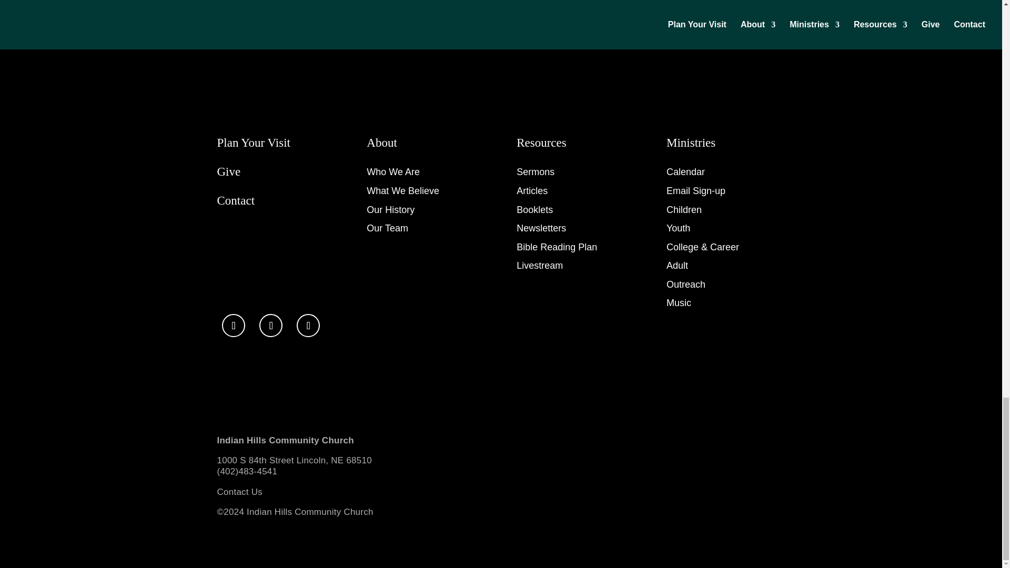 This screenshot has width=1010, height=568. What do you see at coordinates (248, 368) in the screenshot?
I see `app-store-logo-button` at bounding box center [248, 368].